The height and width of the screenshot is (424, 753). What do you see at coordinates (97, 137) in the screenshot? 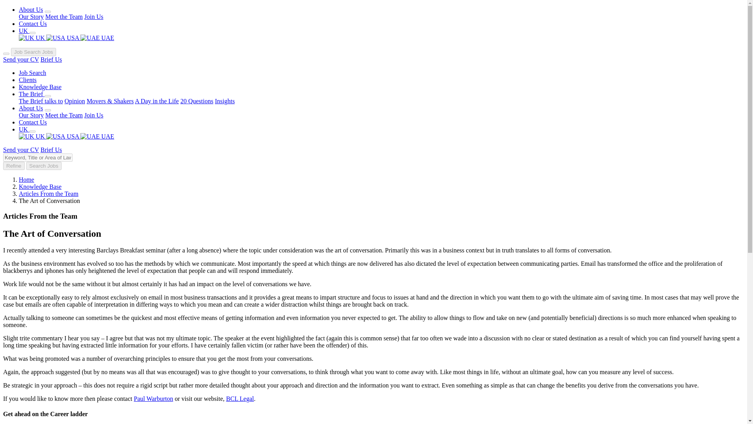
I see `UAE` at bounding box center [97, 137].